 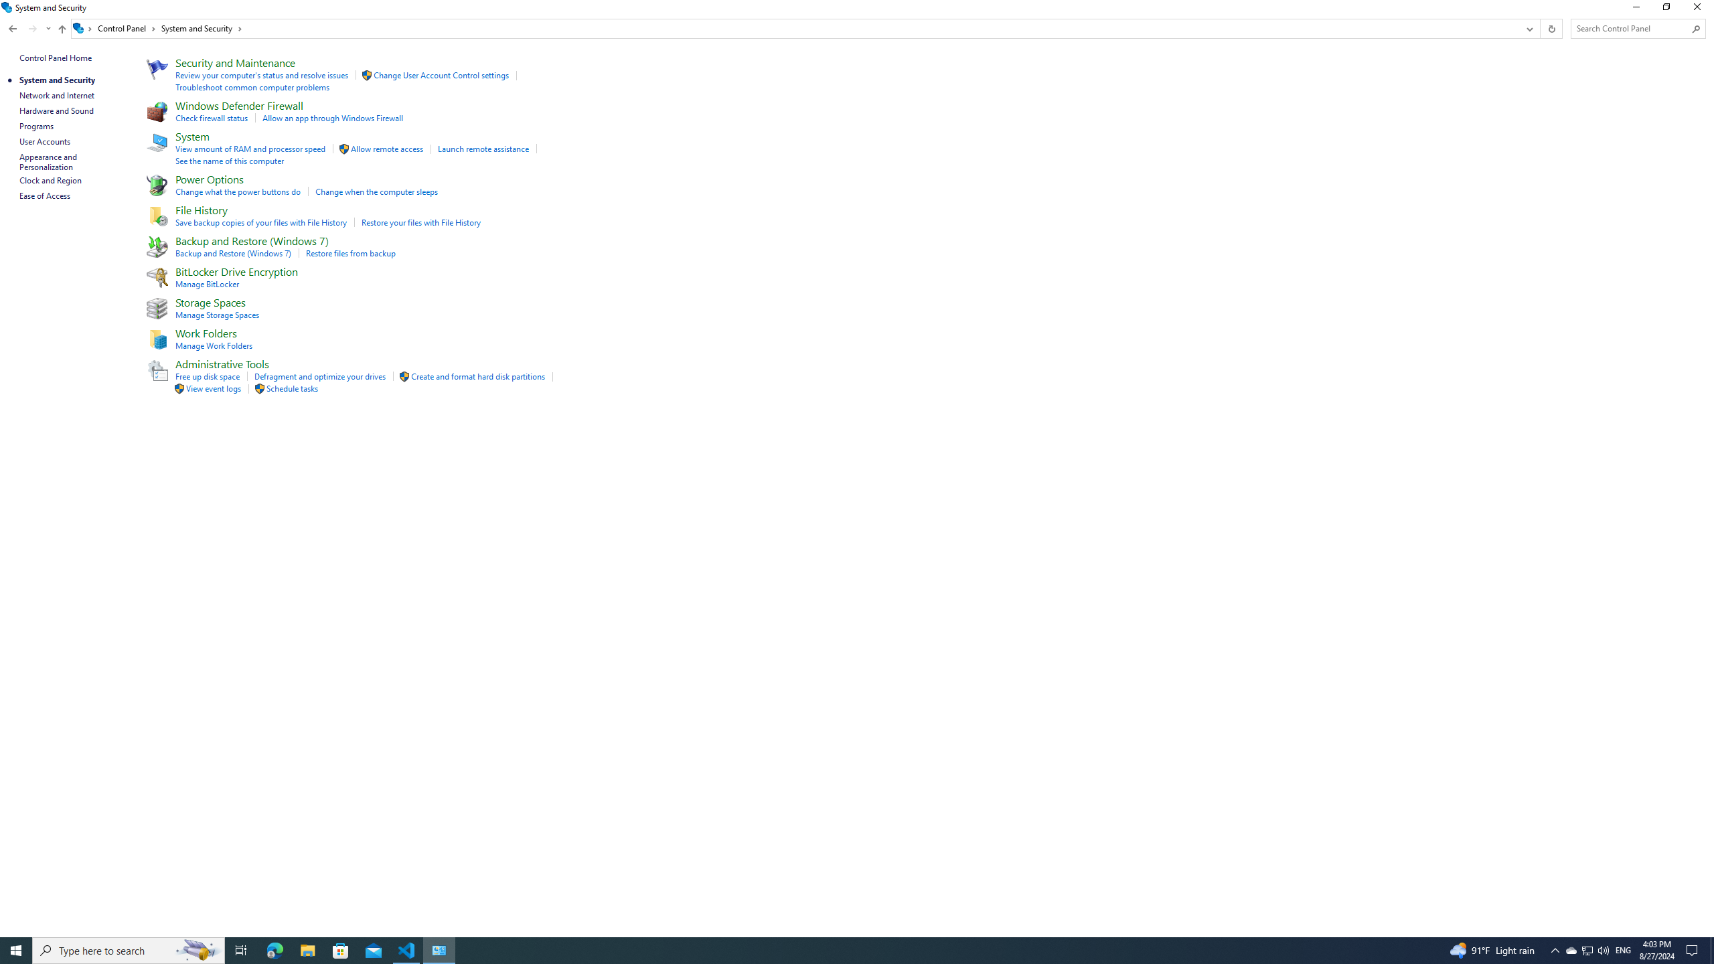 I want to click on BitLocker Drive Encryption, so click(x=237, y=271).